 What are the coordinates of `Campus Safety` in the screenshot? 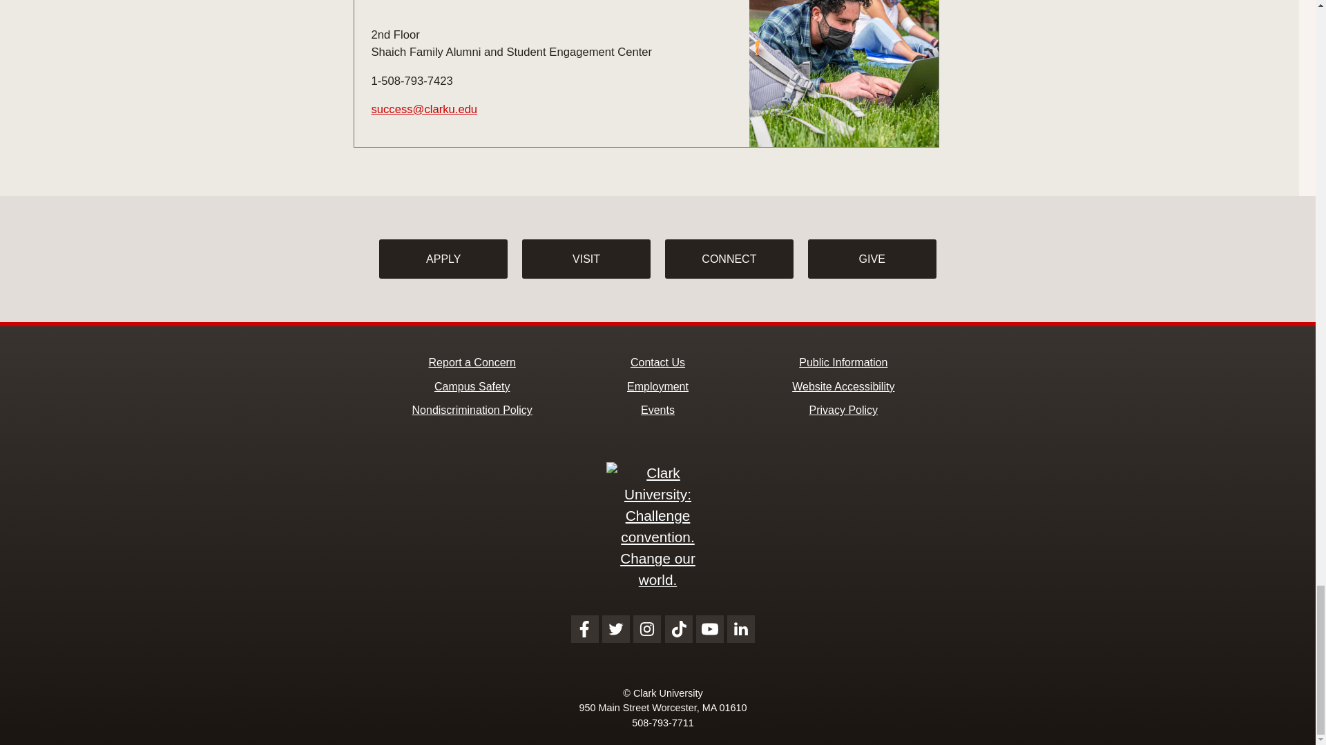 It's located at (472, 386).